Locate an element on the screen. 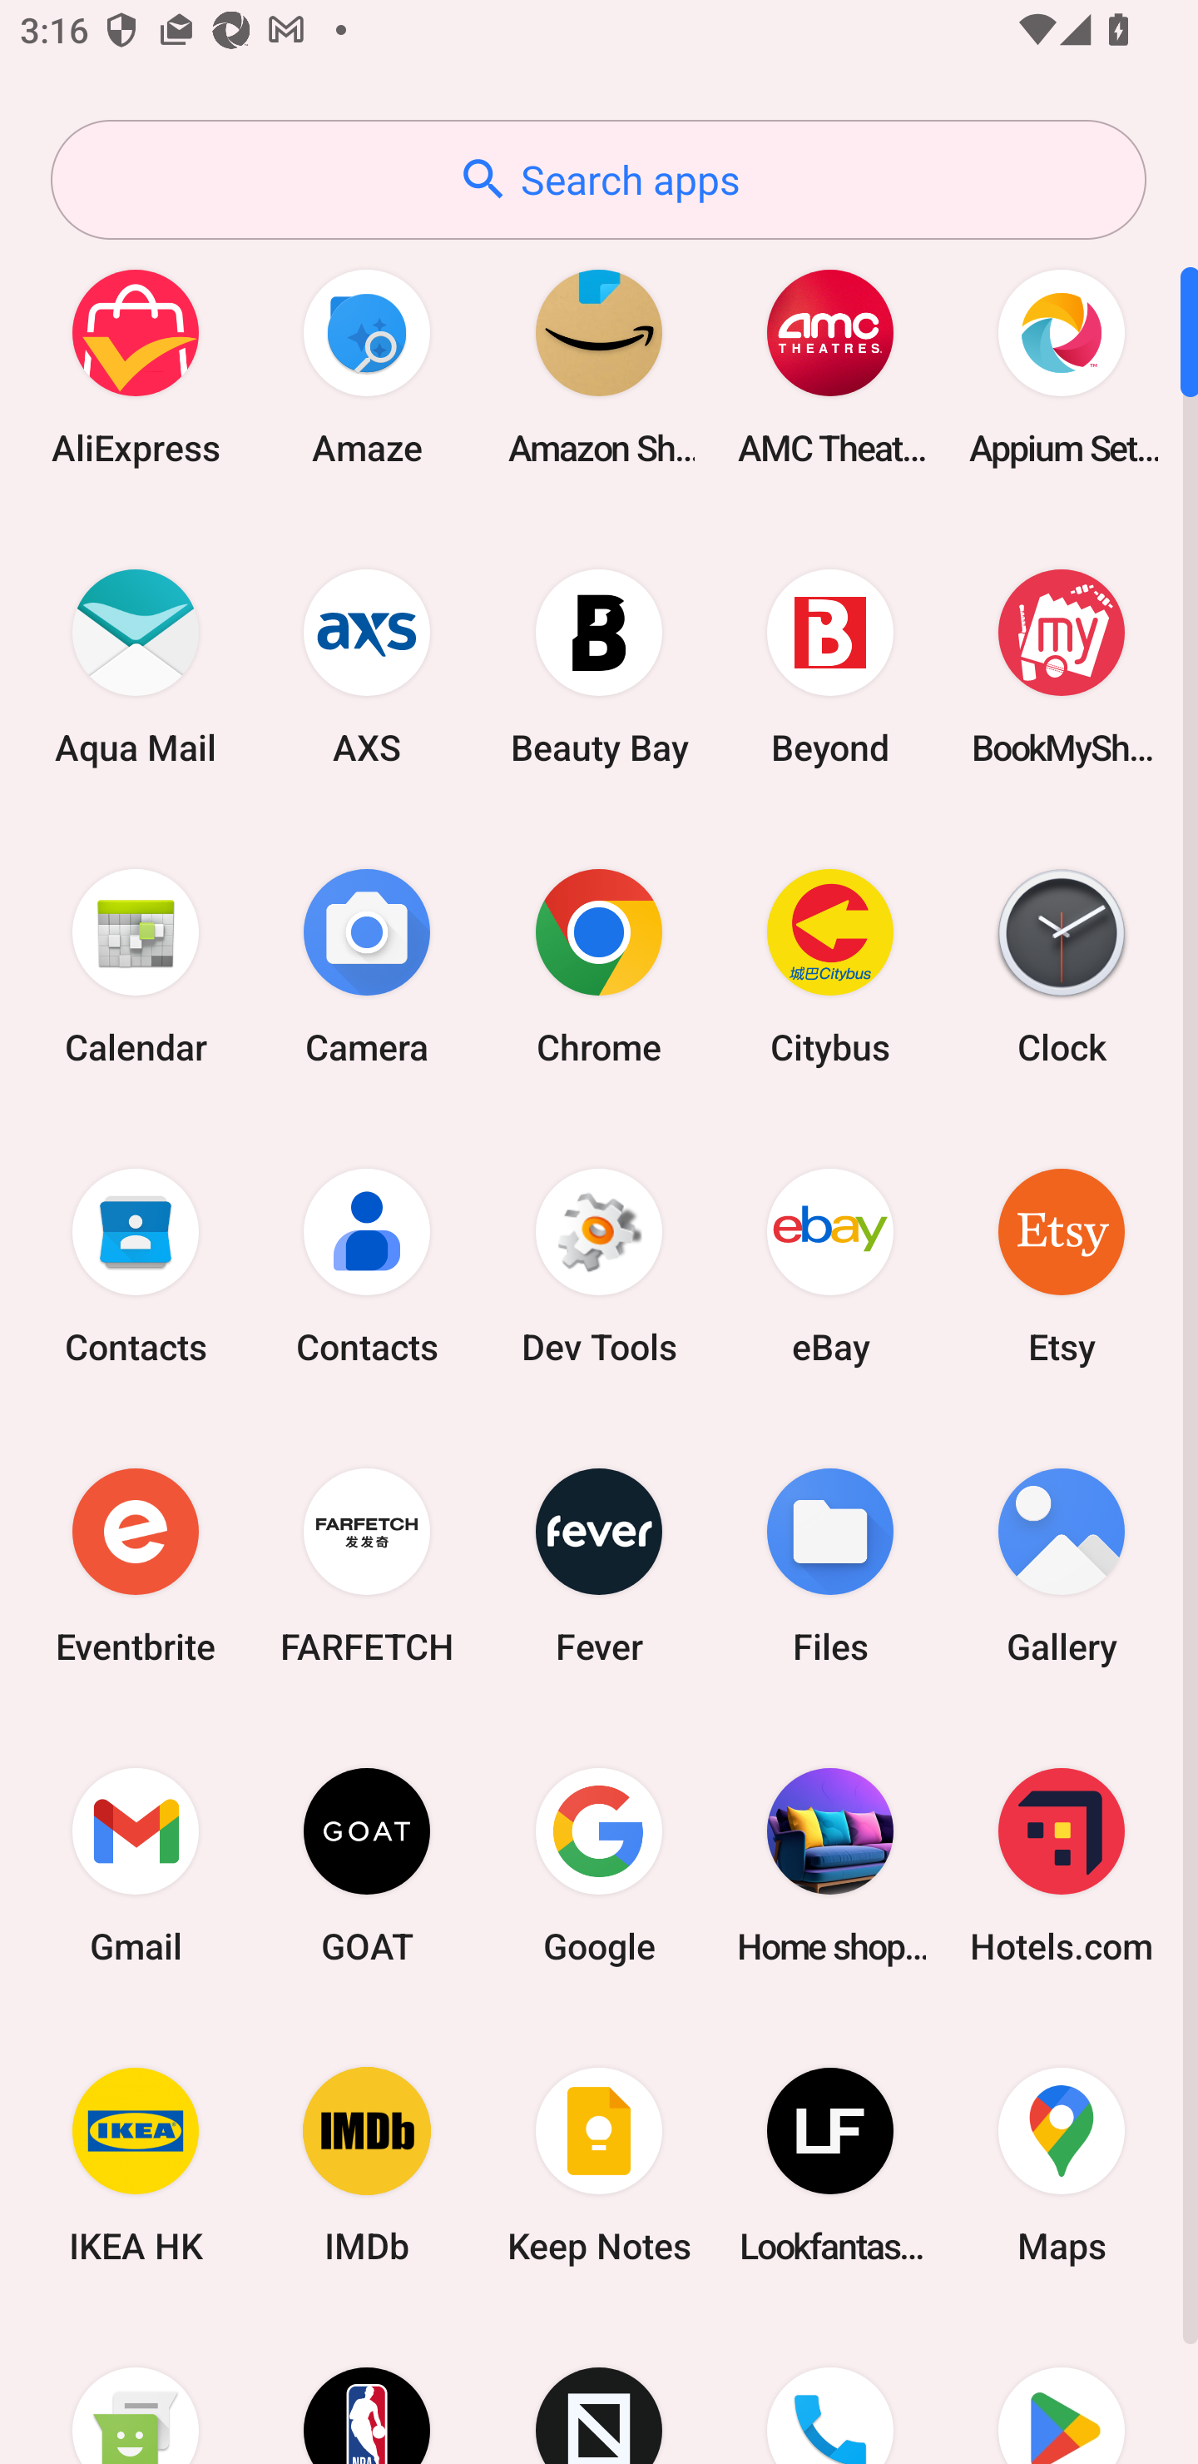  Calendar is located at coordinates (136, 966).